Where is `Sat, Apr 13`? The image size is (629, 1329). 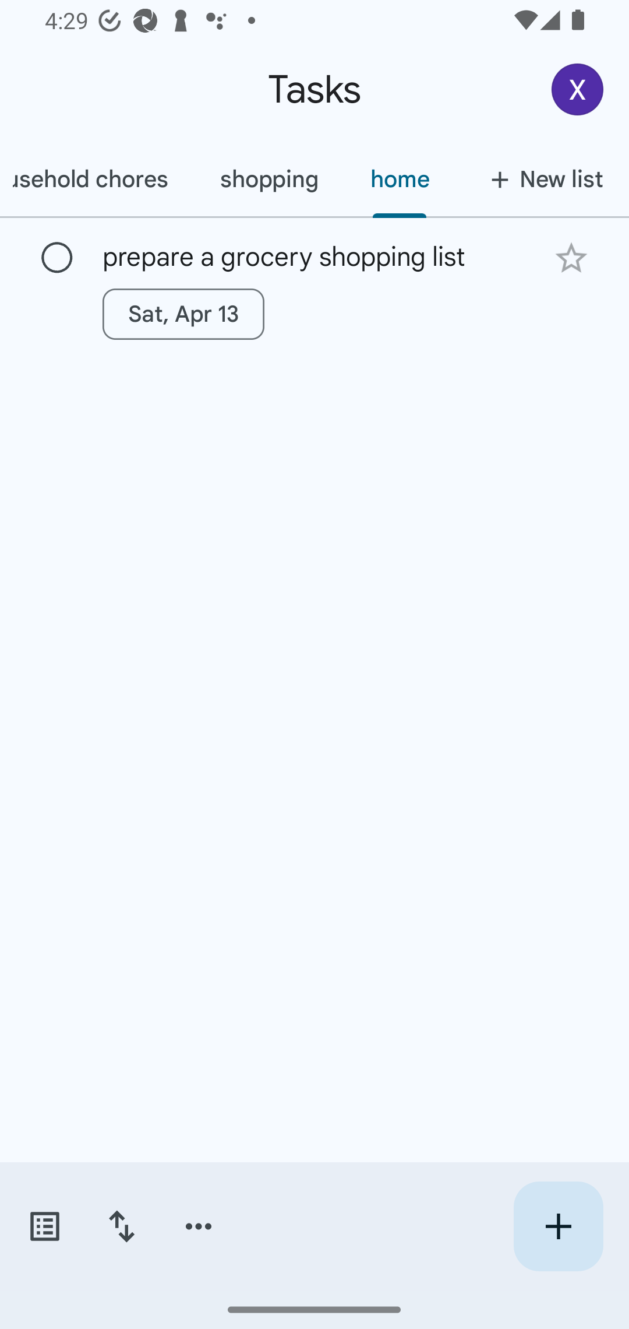 Sat, Apr 13 is located at coordinates (183, 314).